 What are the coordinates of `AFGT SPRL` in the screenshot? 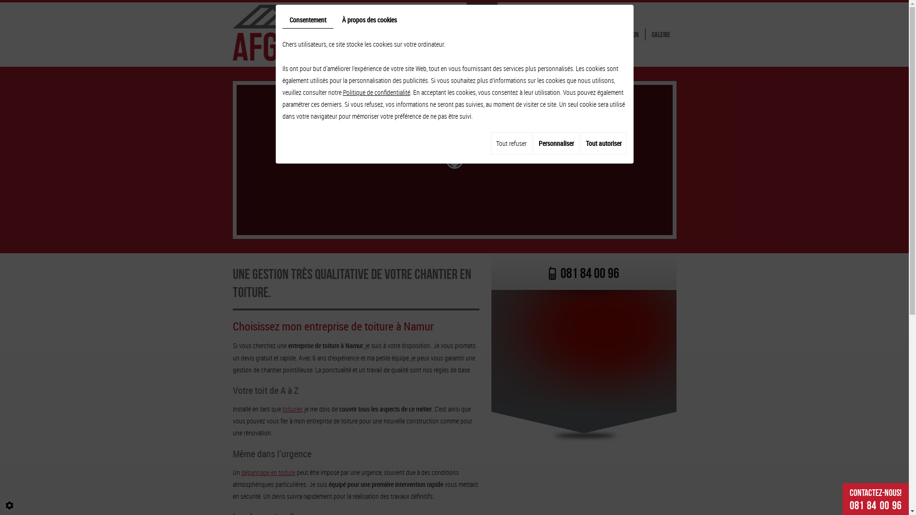 It's located at (286, 31).